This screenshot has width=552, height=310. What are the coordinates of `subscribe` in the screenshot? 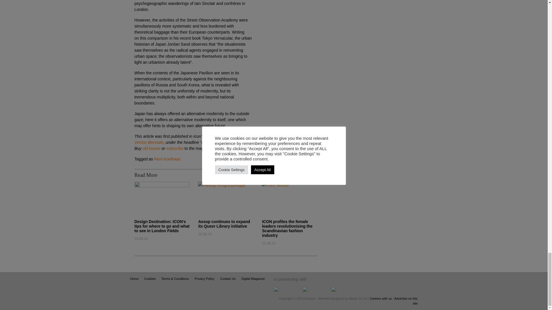 It's located at (175, 148).